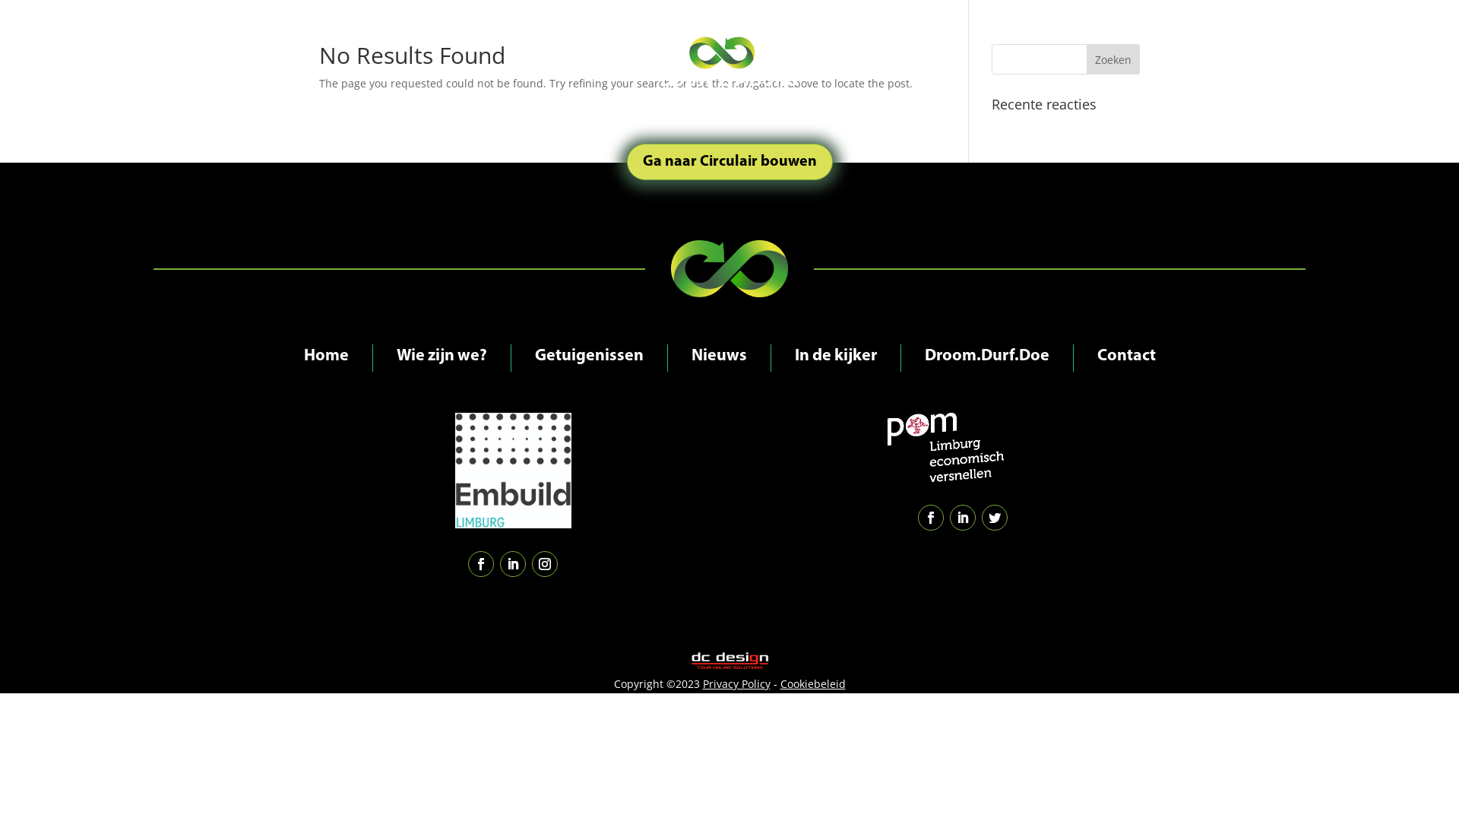  What do you see at coordinates (812, 684) in the screenshot?
I see `Cookiebeleid` at bounding box center [812, 684].